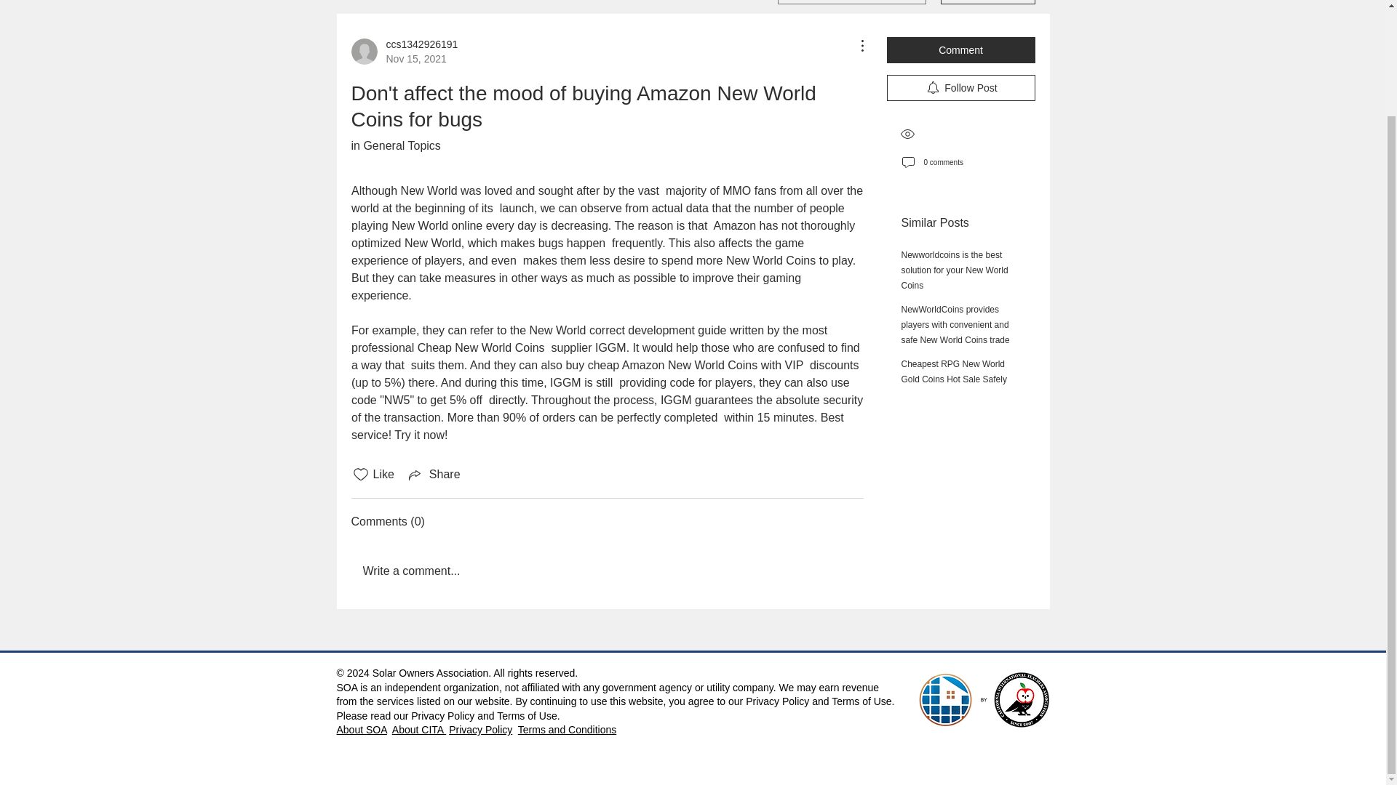 The height and width of the screenshot is (785, 1397). What do you see at coordinates (480, 729) in the screenshot?
I see `Privacy Policy` at bounding box center [480, 729].